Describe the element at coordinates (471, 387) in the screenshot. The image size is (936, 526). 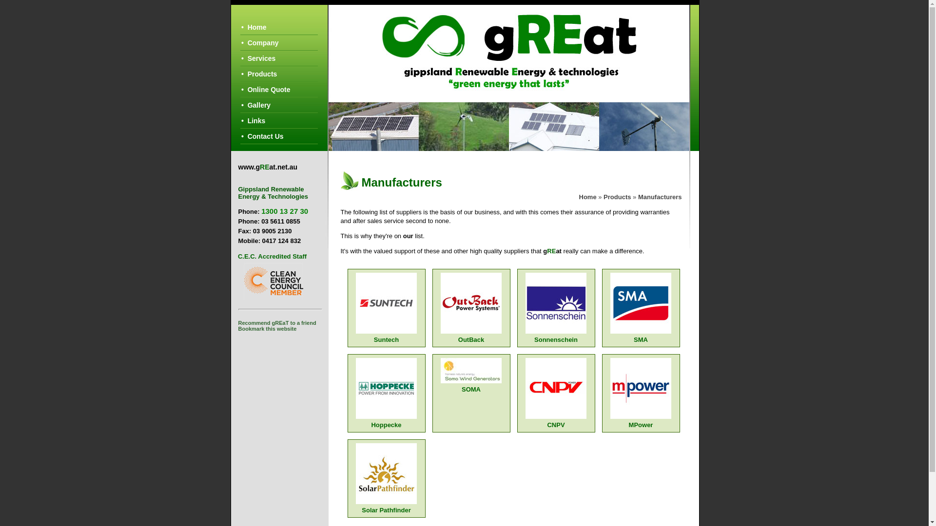
I see `SOMA` at that location.